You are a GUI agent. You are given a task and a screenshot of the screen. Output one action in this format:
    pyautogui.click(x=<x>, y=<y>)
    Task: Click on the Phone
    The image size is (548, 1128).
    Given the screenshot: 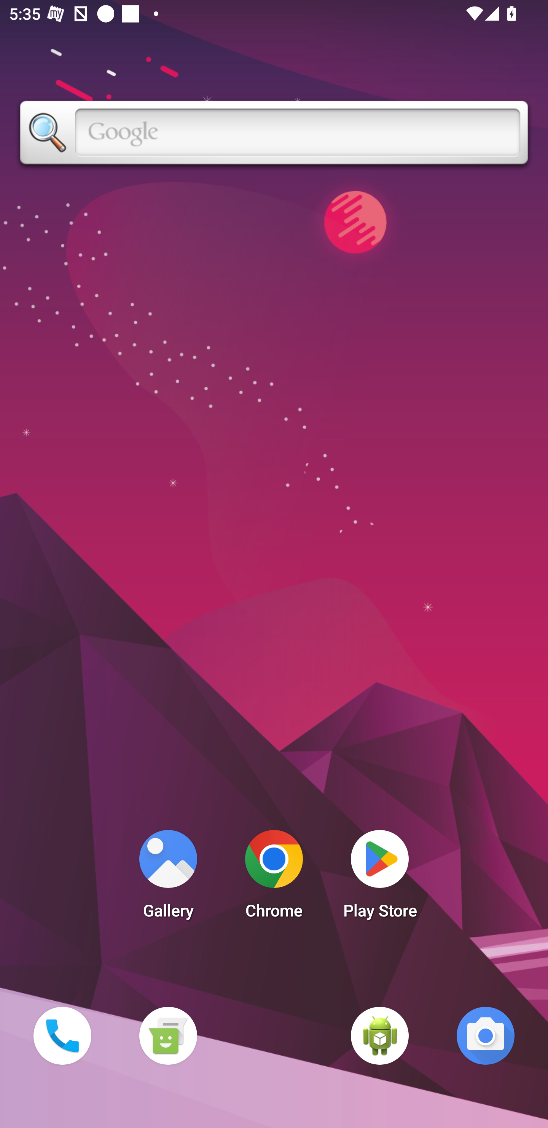 What is the action you would take?
    pyautogui.click(x=62, y=1035)
    